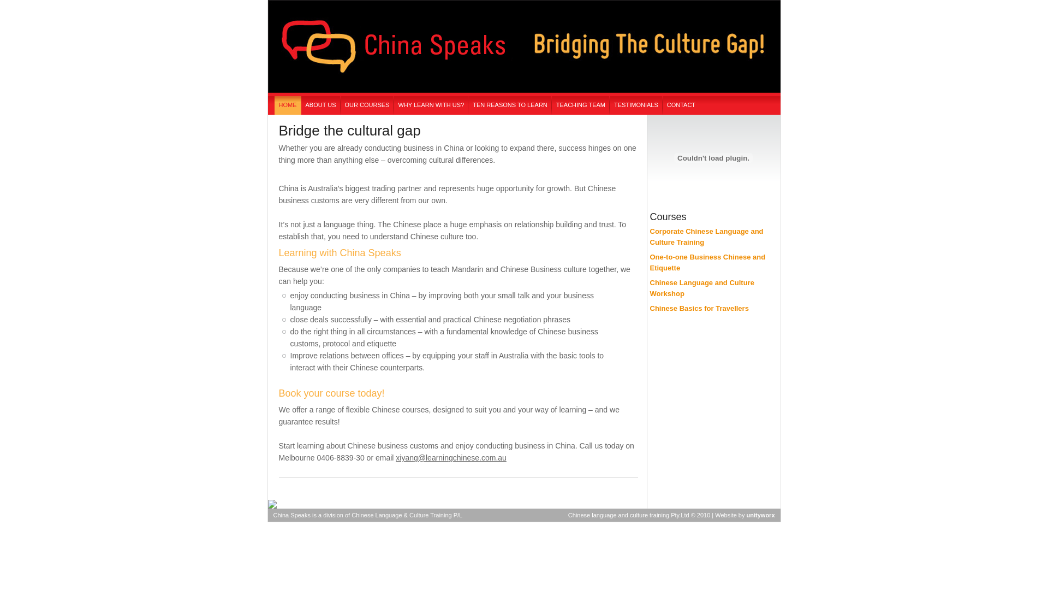 The image size is (1048, 590). I want to click on WHY LEARN WITH US?, so click(431, 105).